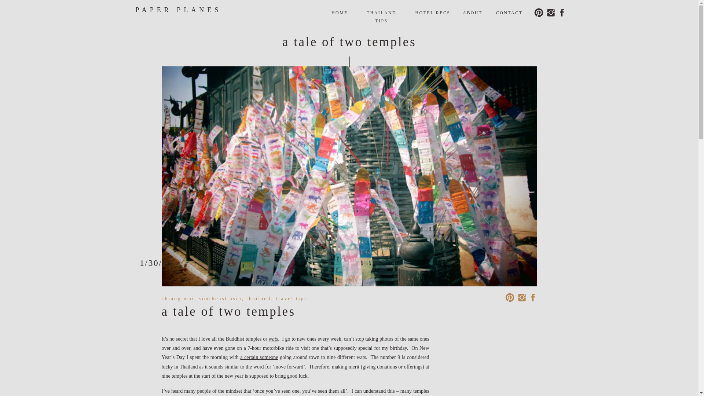 The height and width of the screenshot is (396, 704). What do you see at coordinates (177, 298) in the screenshot?
I see `chiang mai` at bounding box center [177, 298].